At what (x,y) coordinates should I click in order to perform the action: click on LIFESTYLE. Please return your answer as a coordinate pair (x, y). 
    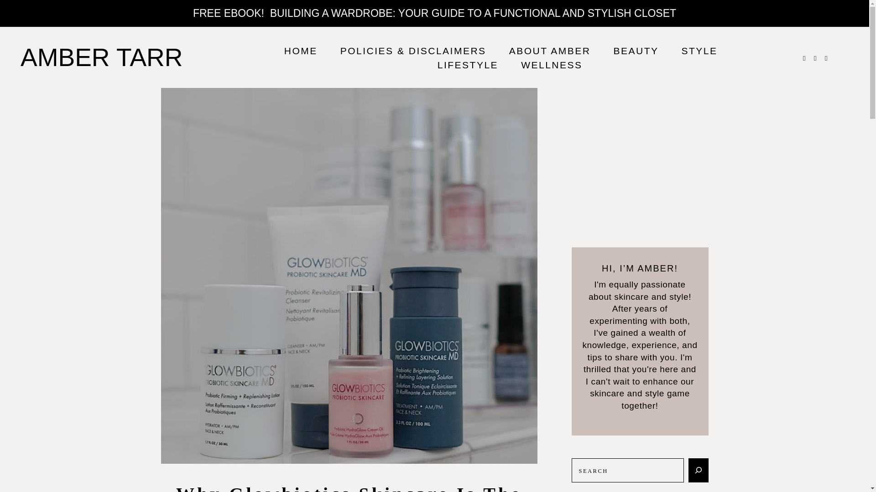
    Looking at the image, I should click on (467, 65).